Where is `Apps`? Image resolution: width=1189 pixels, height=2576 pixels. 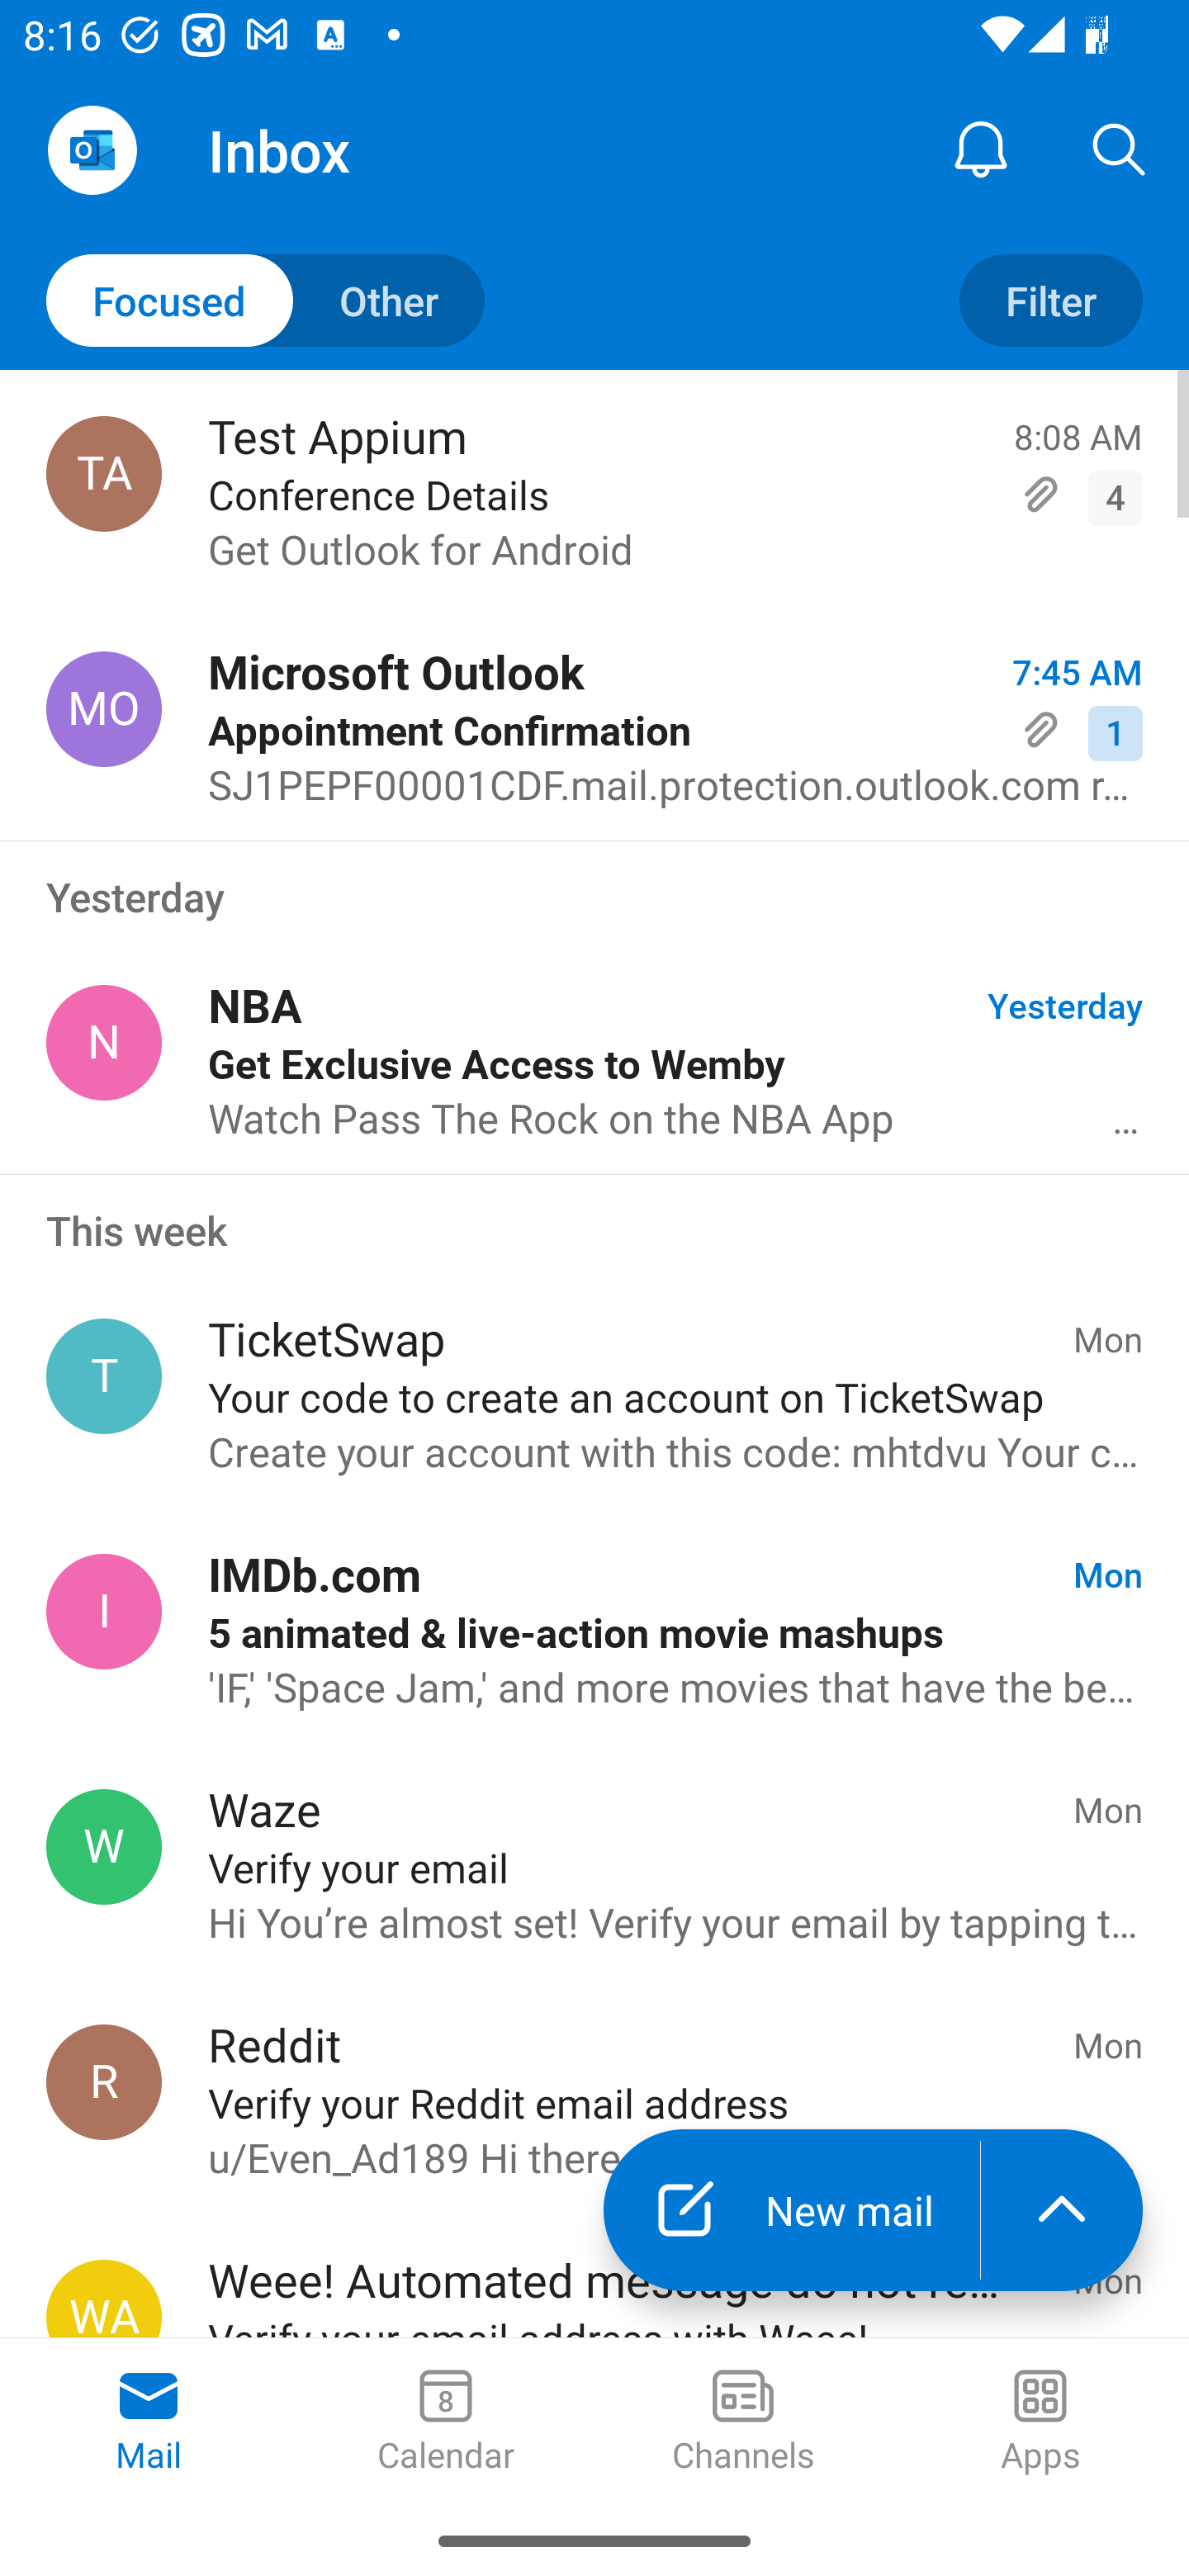
Apps is located at coordinates (1040, 2422).